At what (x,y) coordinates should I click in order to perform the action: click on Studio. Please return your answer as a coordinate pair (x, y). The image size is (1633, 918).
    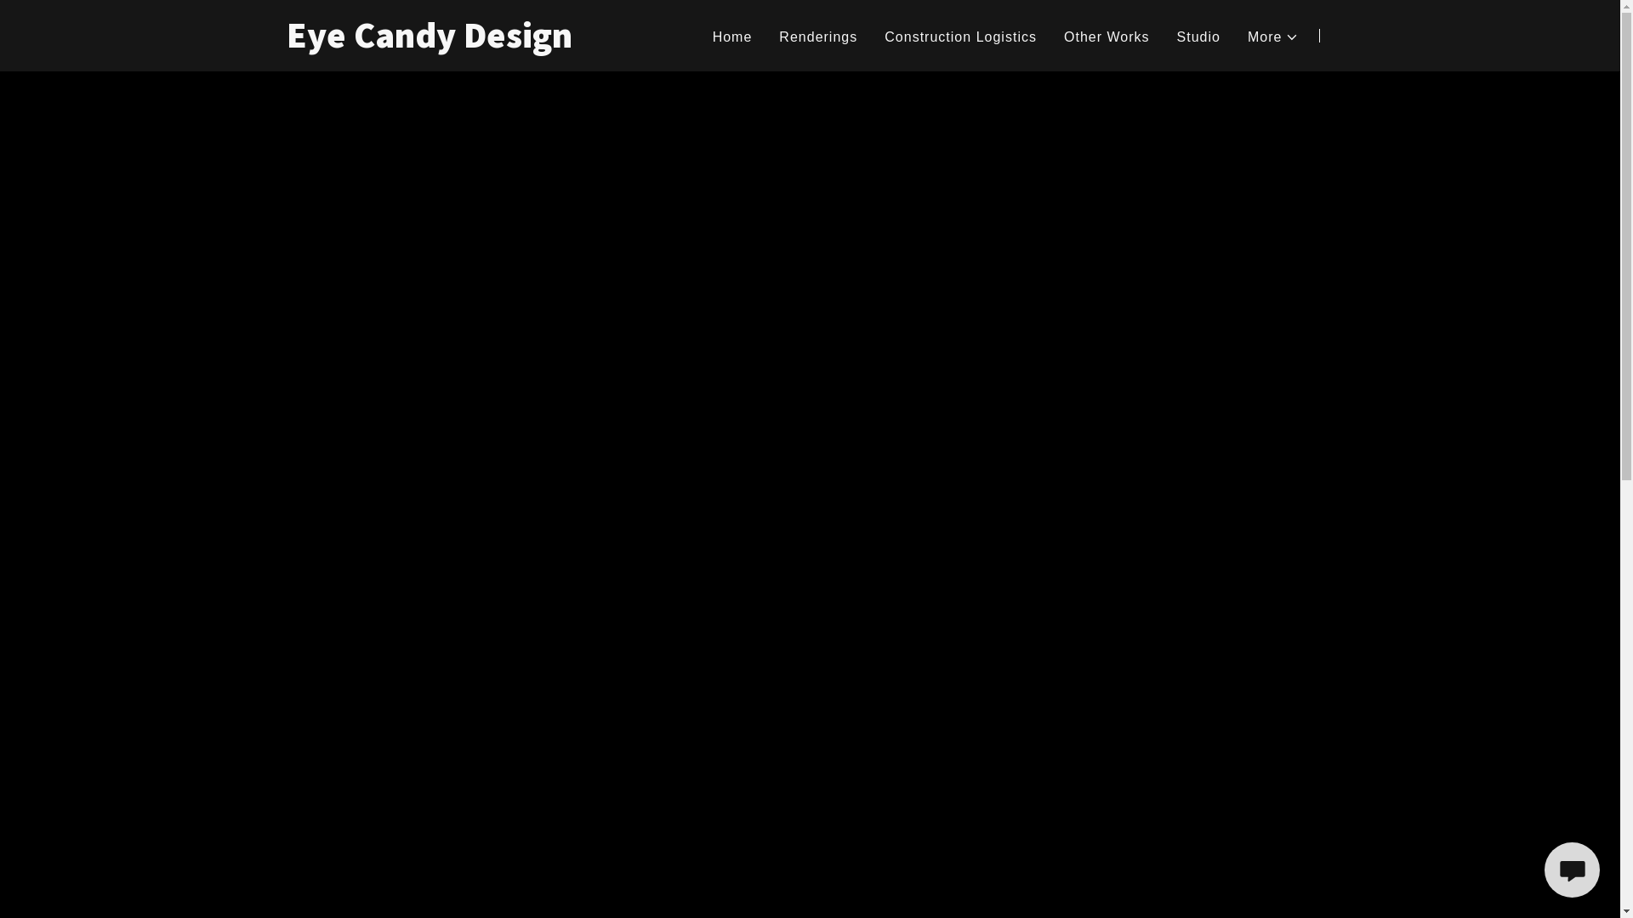
    Looking at the image, I should click on (1199, 37).